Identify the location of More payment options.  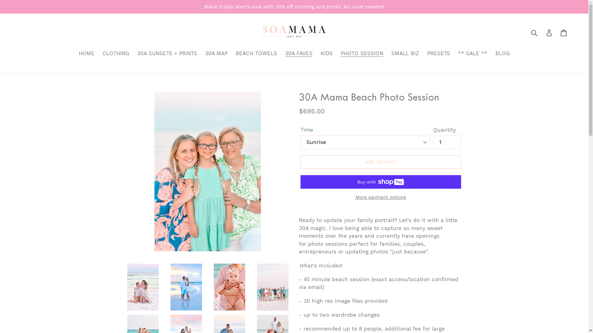
(381, 197).